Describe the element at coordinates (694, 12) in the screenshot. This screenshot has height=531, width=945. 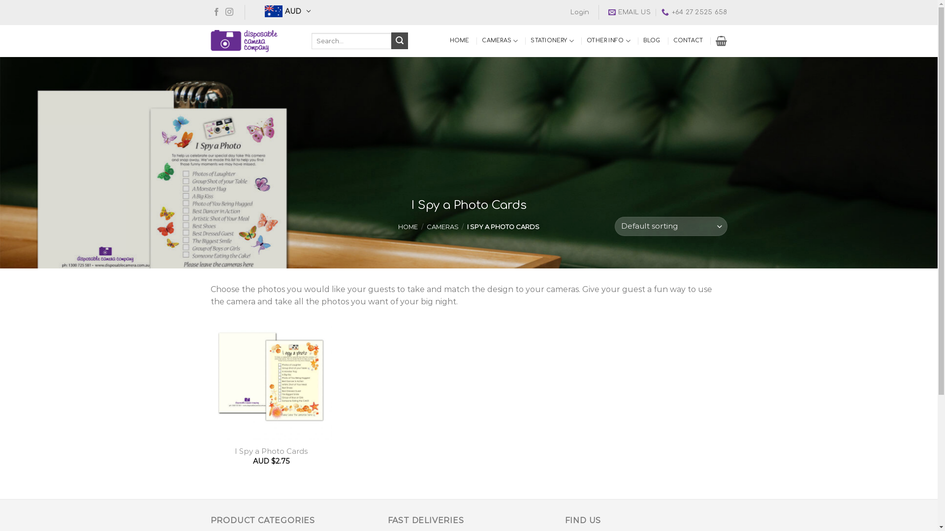
I see `+64 27 2525 658` at that location.